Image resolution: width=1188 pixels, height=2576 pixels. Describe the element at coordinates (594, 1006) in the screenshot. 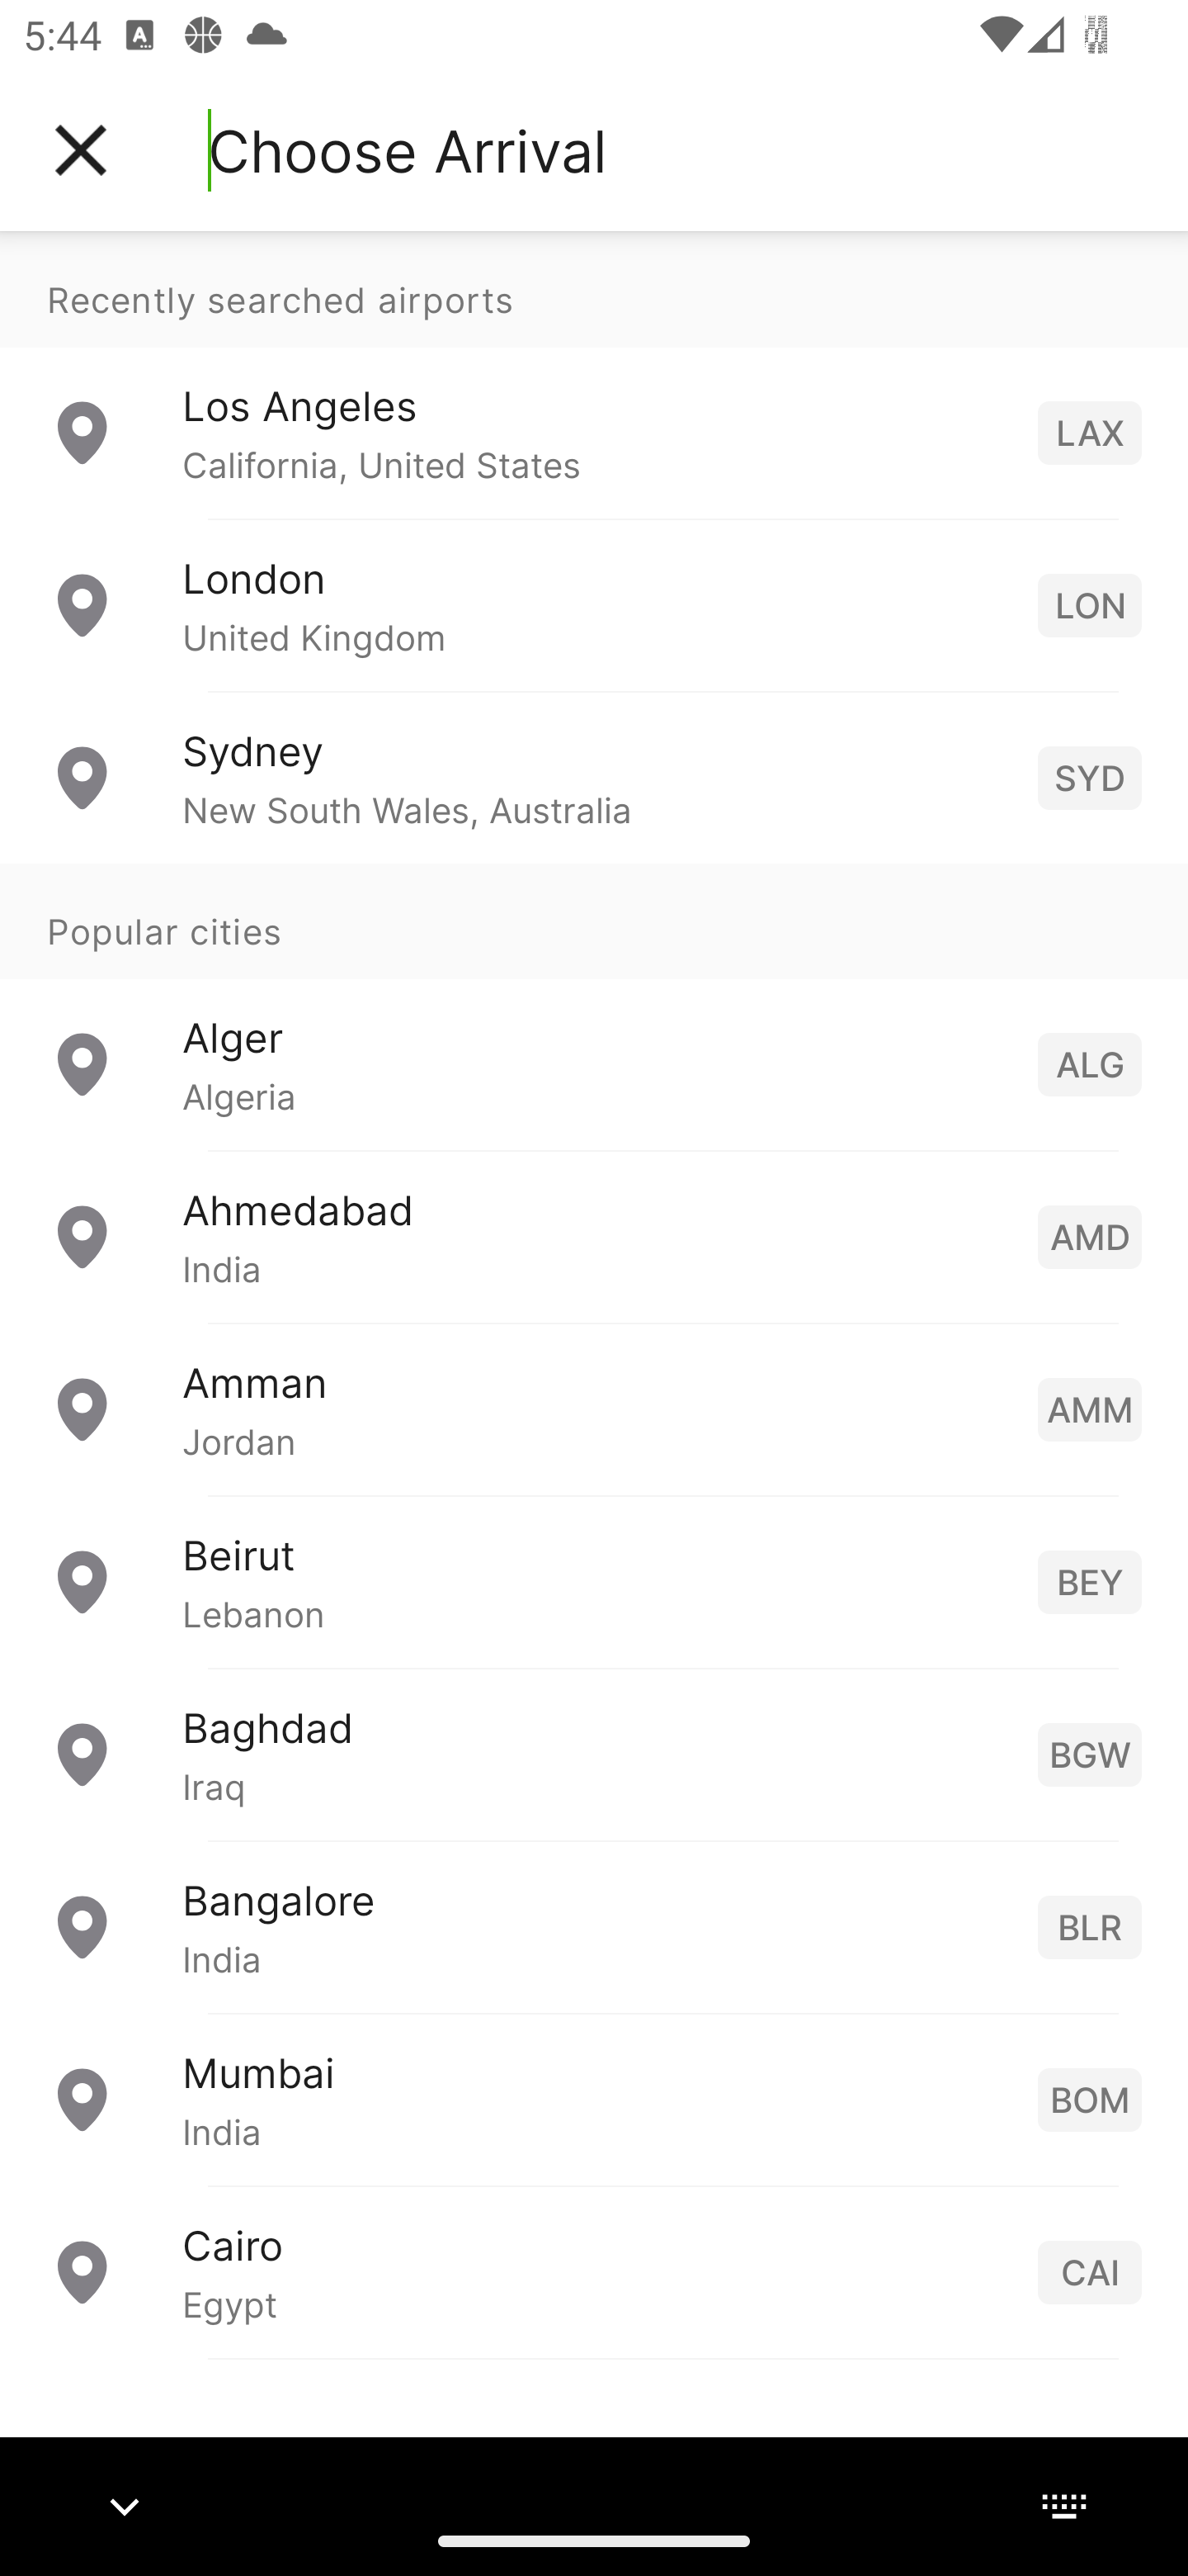

I see `Popular cities Alger Algeria ALG` at that location.